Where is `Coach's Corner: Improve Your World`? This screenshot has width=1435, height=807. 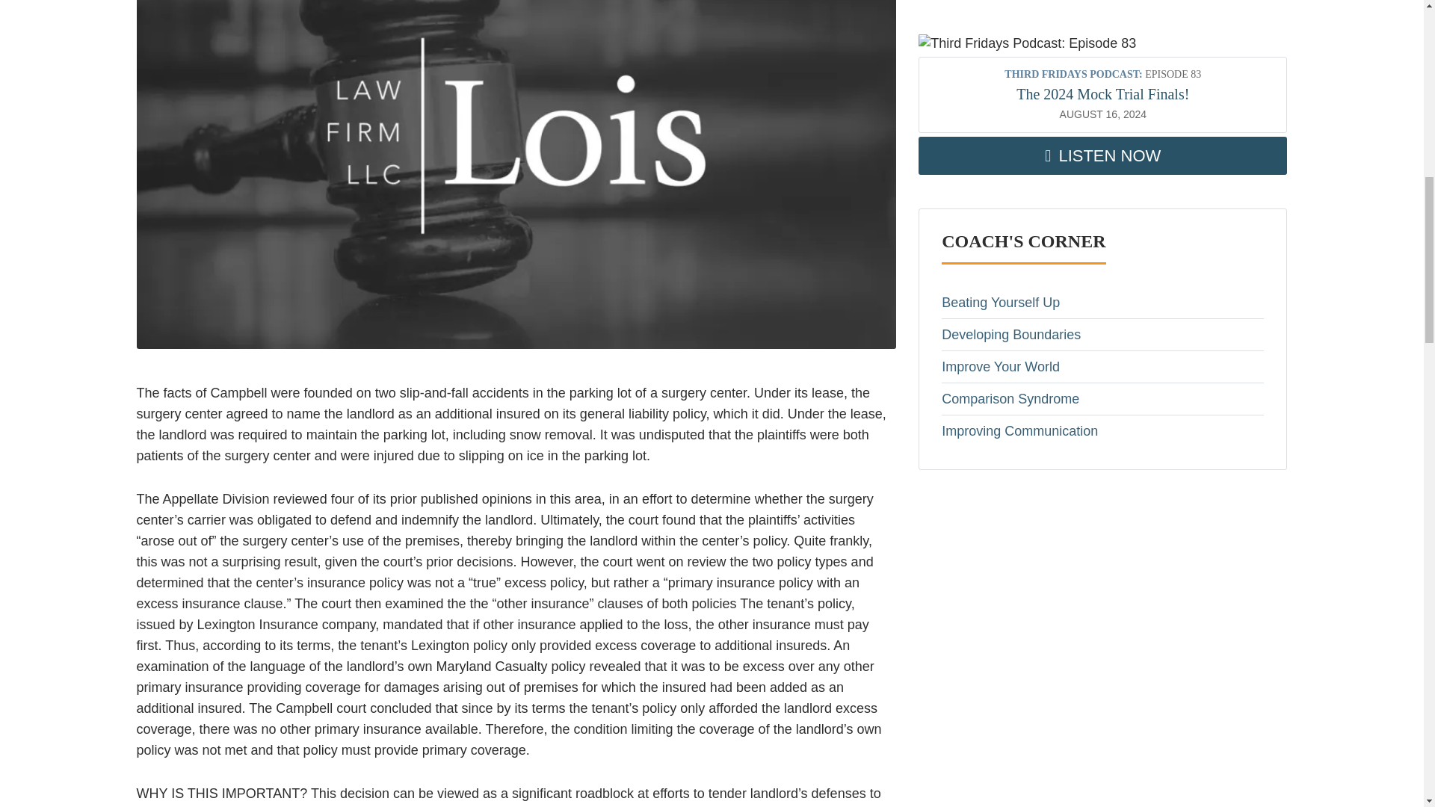 Coach's Corner: Improve Your World is located at coordinates (1102, 366).